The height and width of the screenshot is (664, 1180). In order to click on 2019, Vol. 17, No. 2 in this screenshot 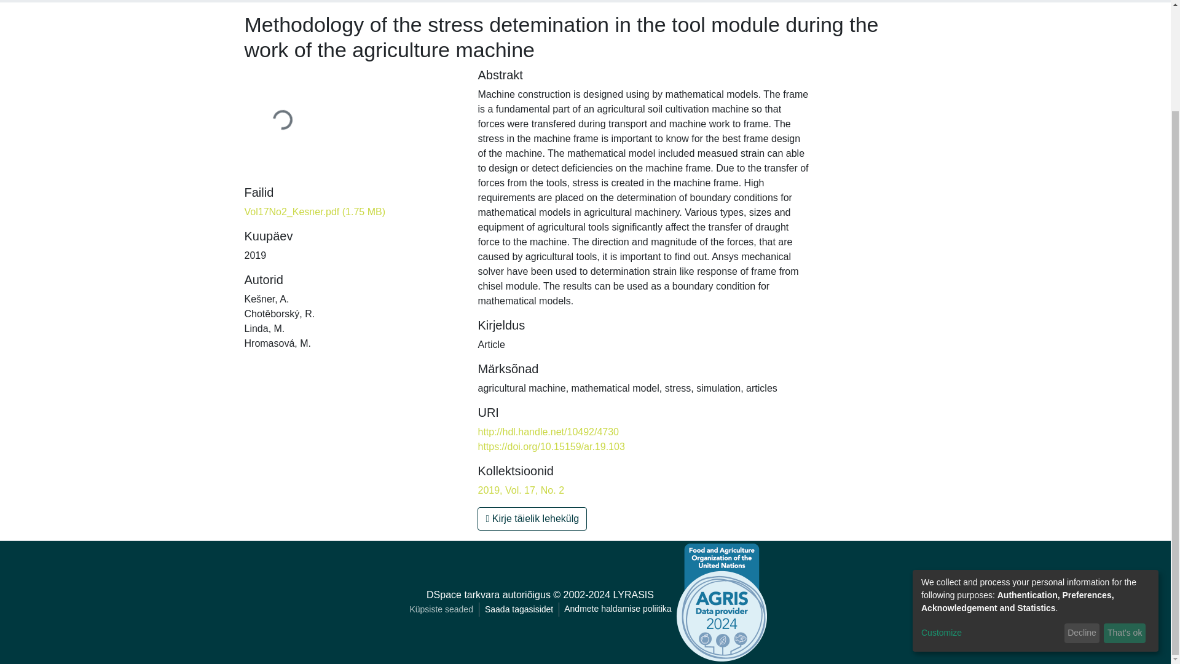, I will do `click(521, 490)`.